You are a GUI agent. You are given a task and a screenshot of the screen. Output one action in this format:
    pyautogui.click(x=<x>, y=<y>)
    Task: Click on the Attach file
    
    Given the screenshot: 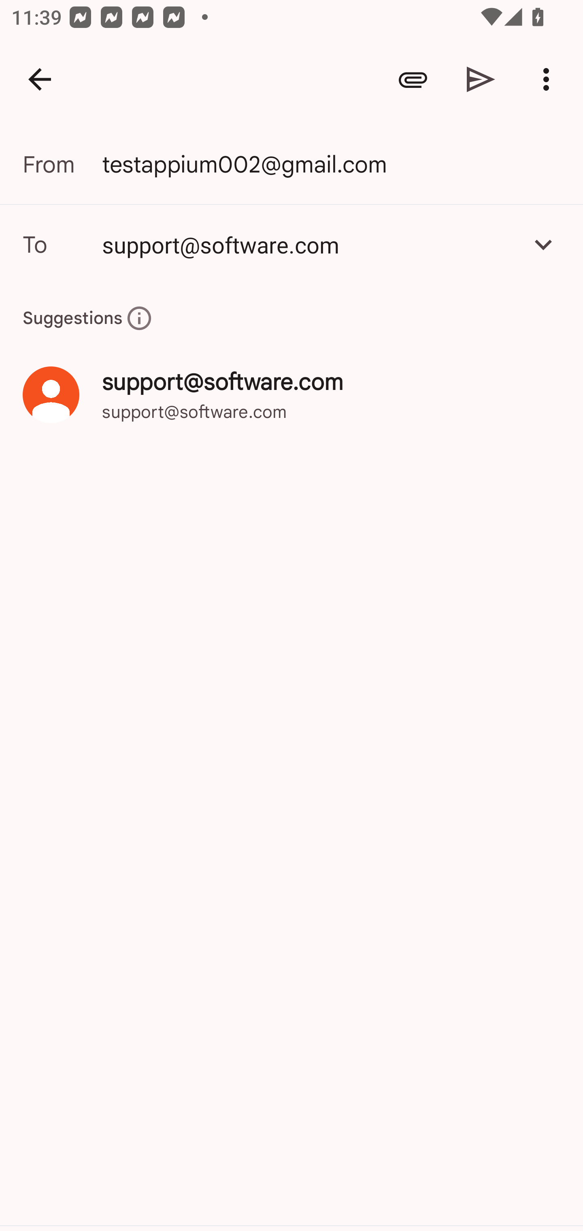 What is the action you would take?
    pyautogui.click(x=413, y=79)
    